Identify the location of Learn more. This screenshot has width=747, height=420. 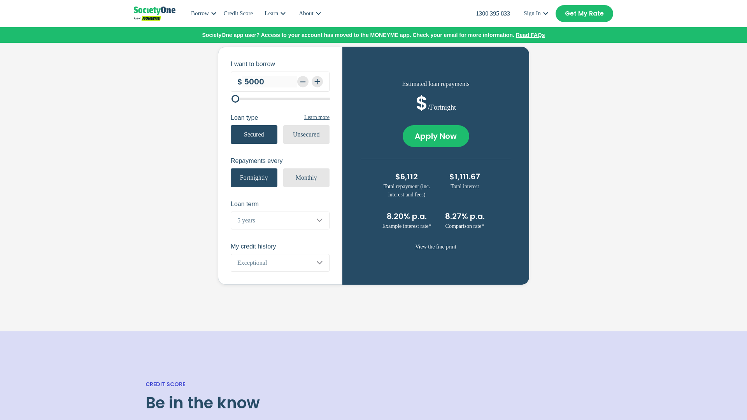
(317, 117).